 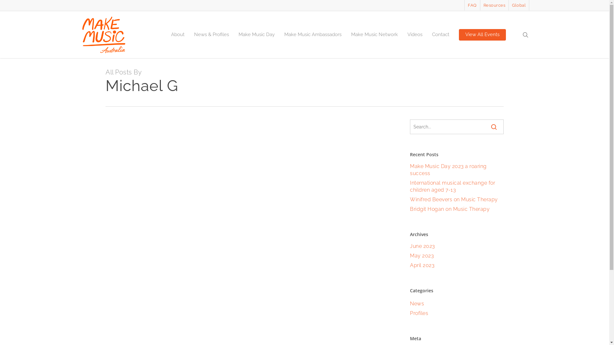 What do you see at coordinates (472, 5) in the screenshot?
I see `FAQ` at bounding box center [472, 5].